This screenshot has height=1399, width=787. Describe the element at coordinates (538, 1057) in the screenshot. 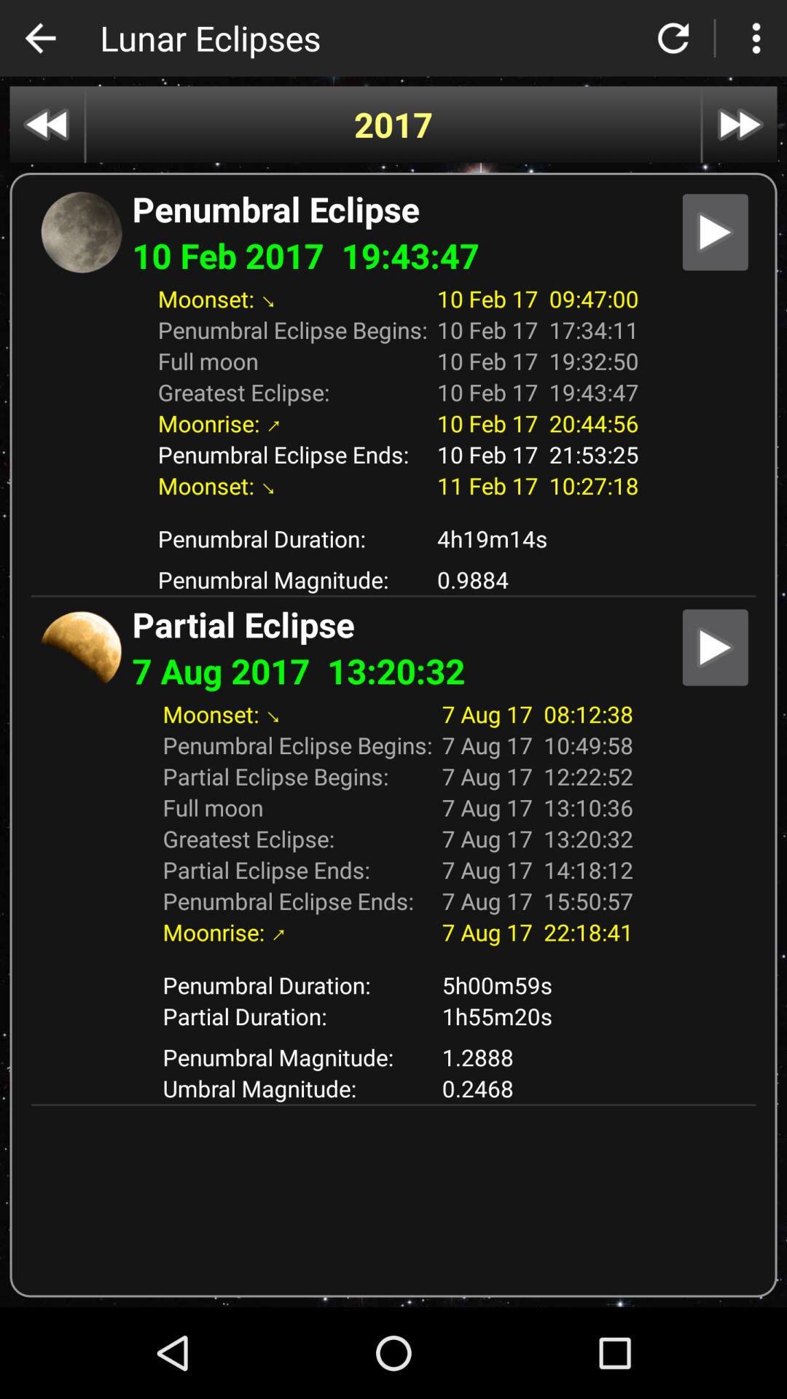

I see `turn on the app below partial duration: icon` at that location.